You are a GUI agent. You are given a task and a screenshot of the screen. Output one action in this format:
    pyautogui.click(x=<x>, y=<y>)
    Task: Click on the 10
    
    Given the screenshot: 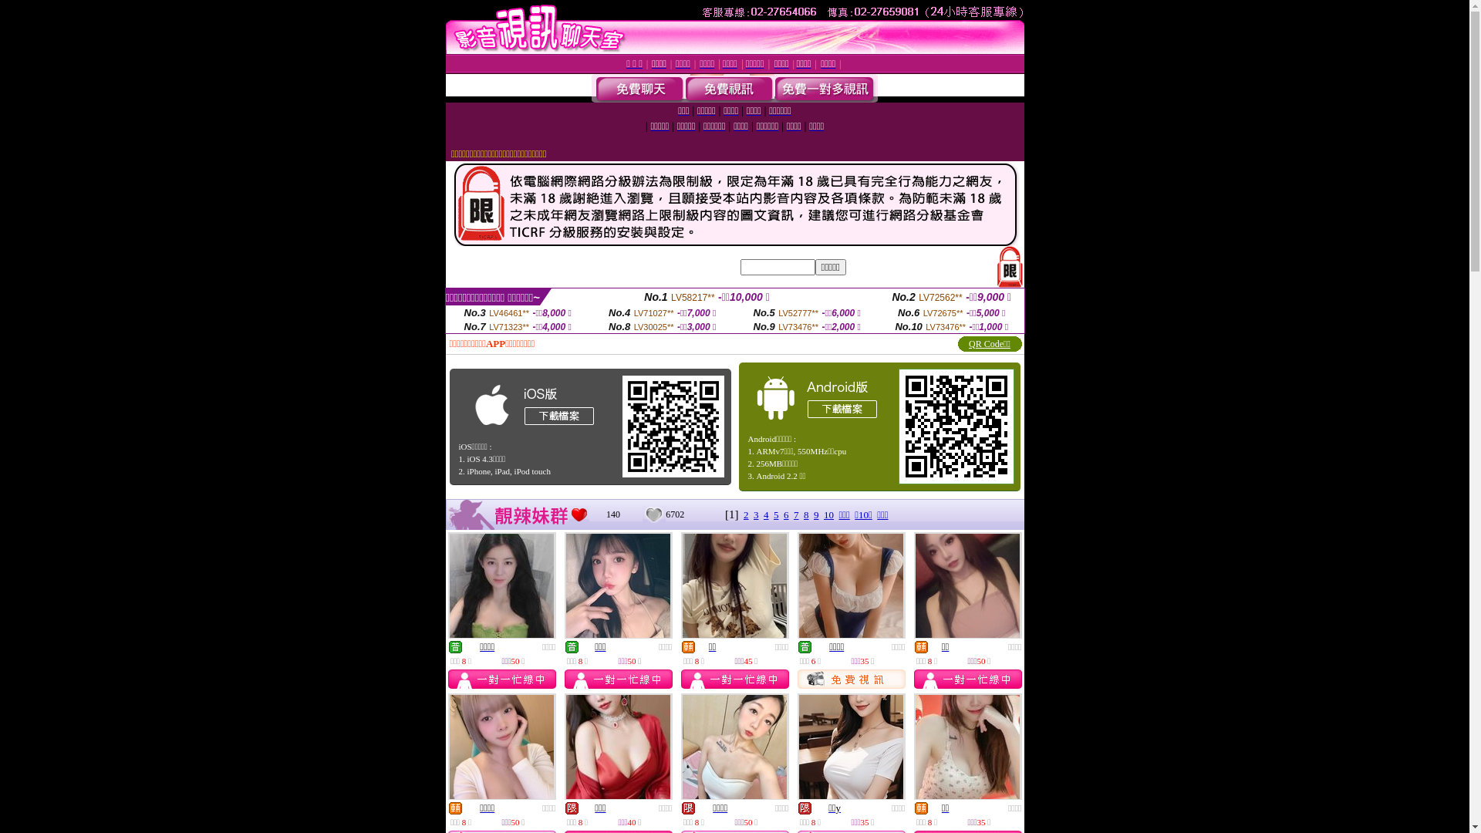 What is the action you would take?
    pyautogui.click(x=828, y=515)
    